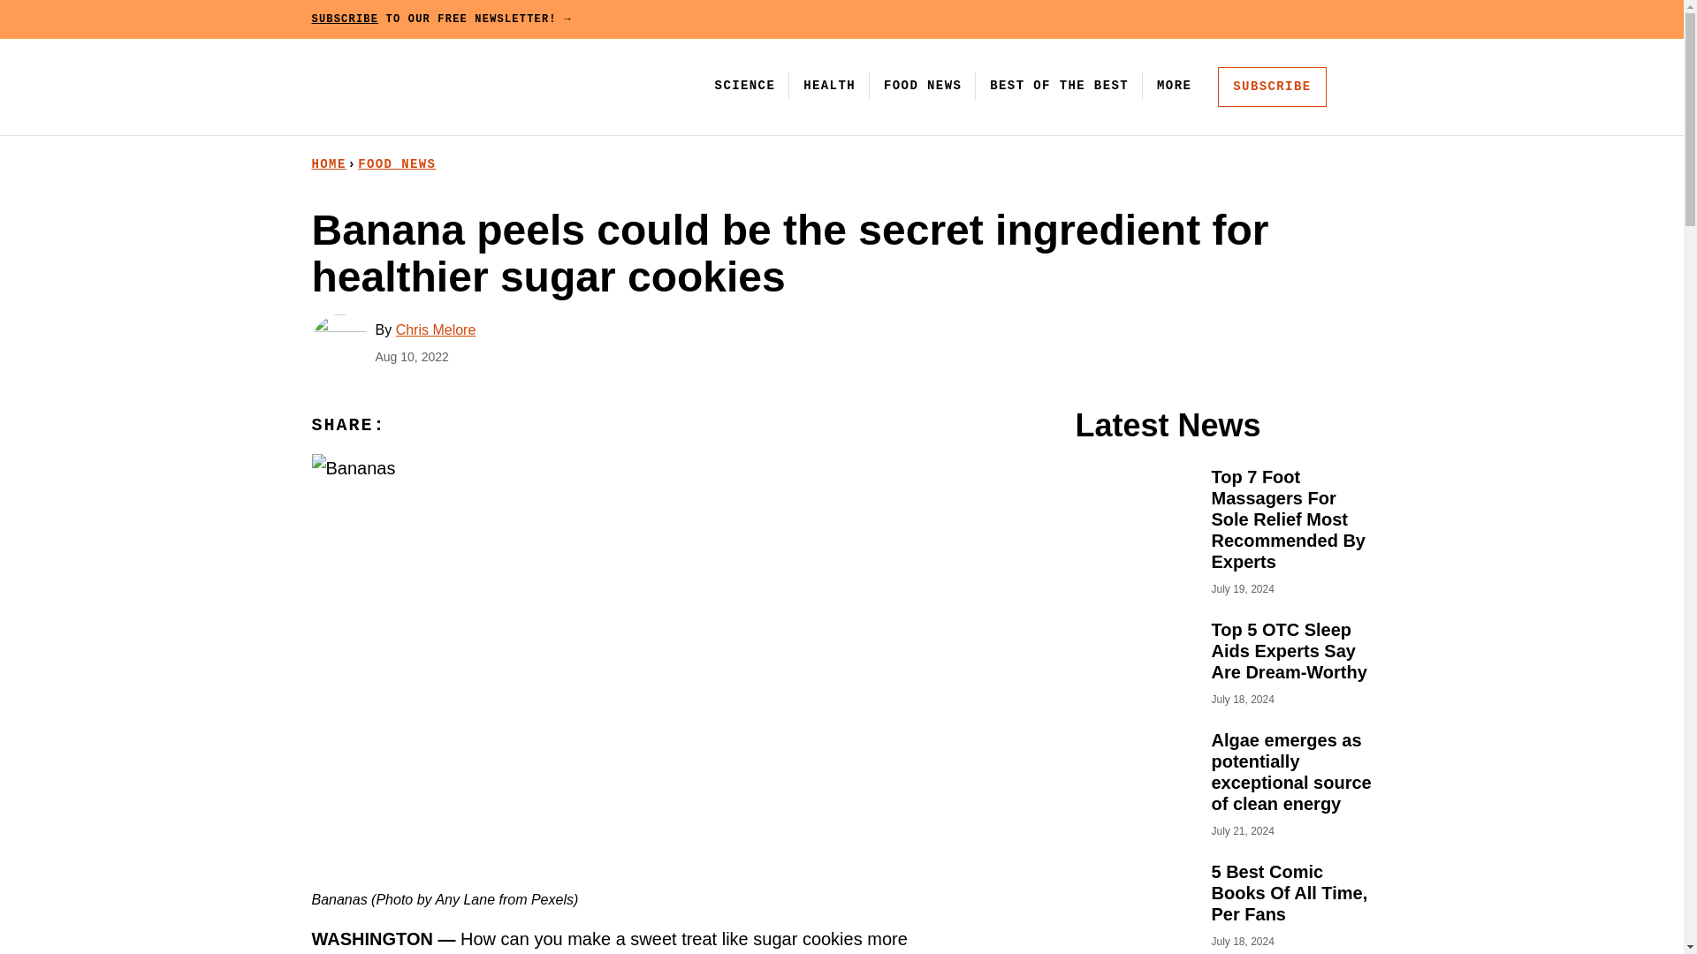 The image size is (1697, 954). Describe the element at coordinates (397, 164) in the screenshot. I see `FOOD NEWS` at that location.